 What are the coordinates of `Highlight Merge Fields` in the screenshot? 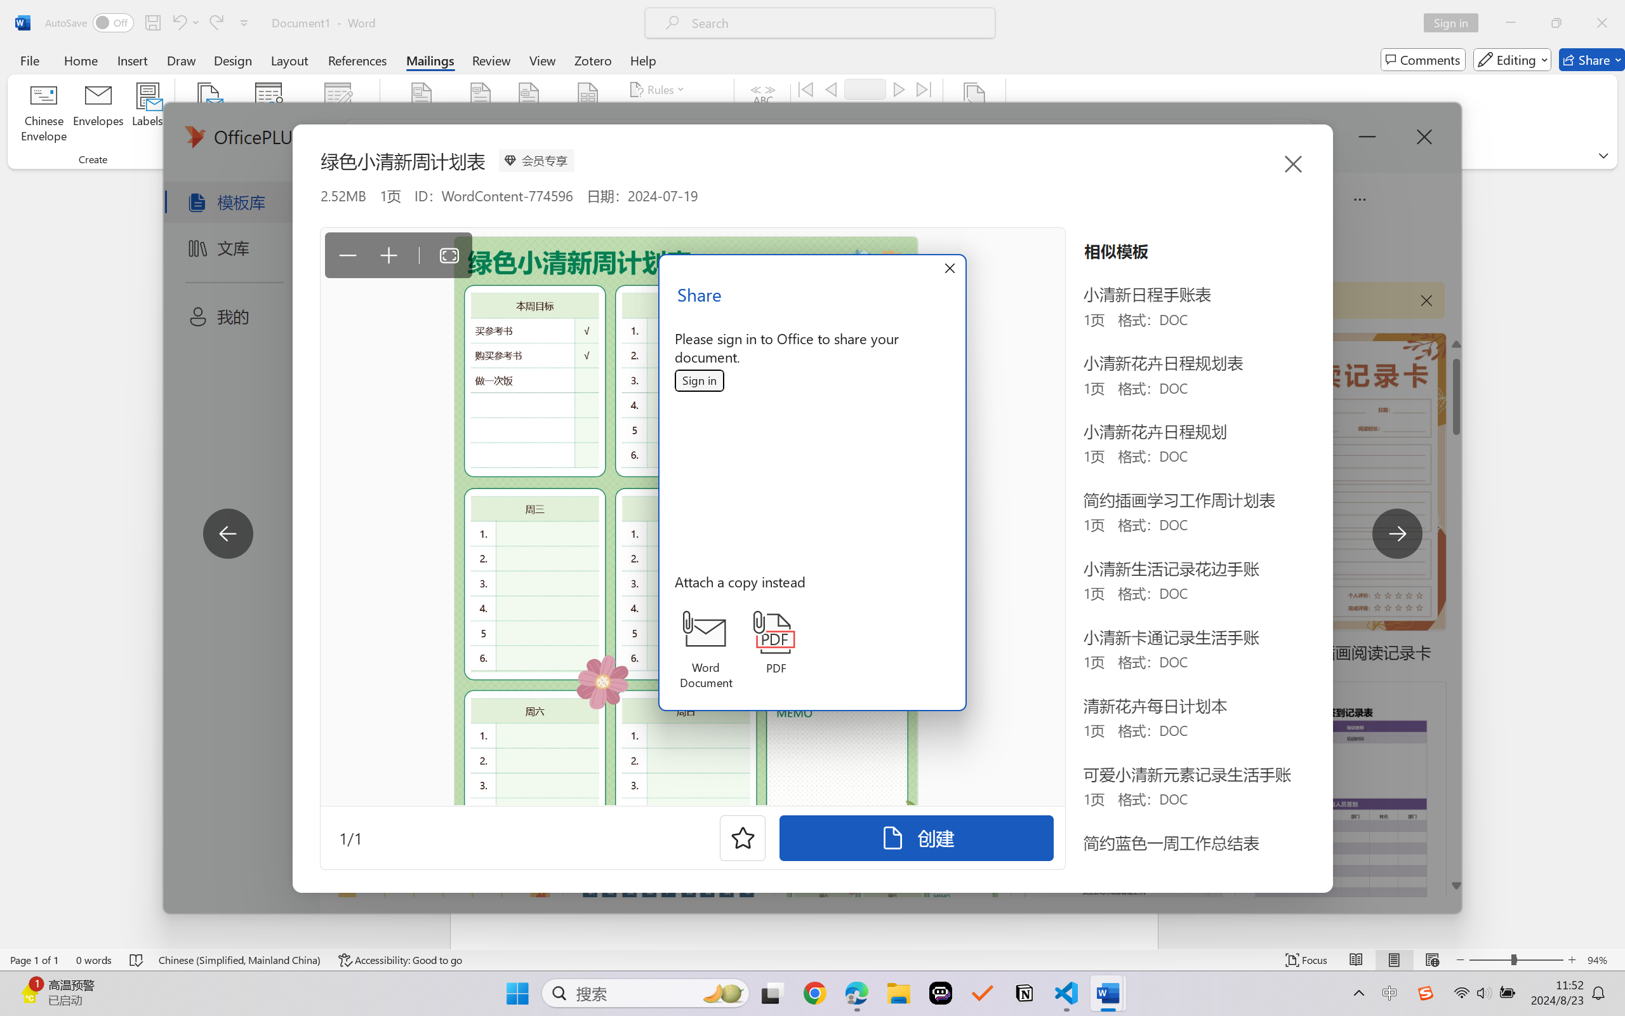 It's located at (422, 114).